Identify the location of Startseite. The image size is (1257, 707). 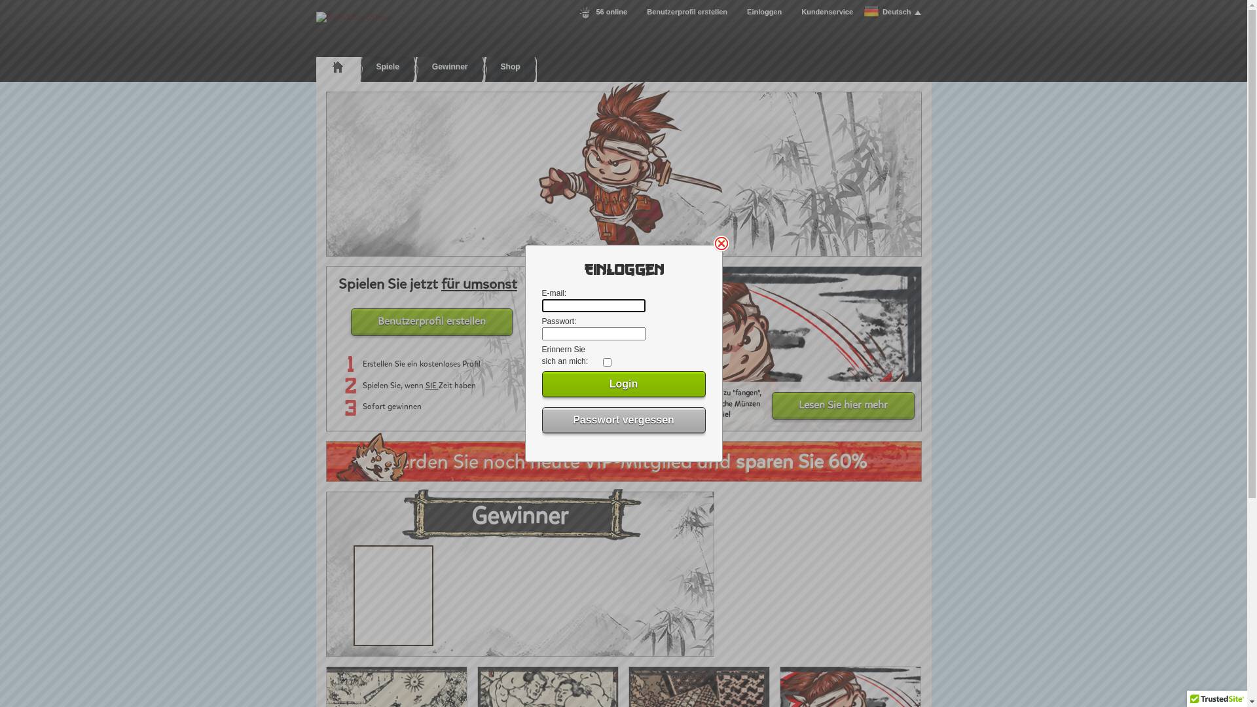
(352, 17).